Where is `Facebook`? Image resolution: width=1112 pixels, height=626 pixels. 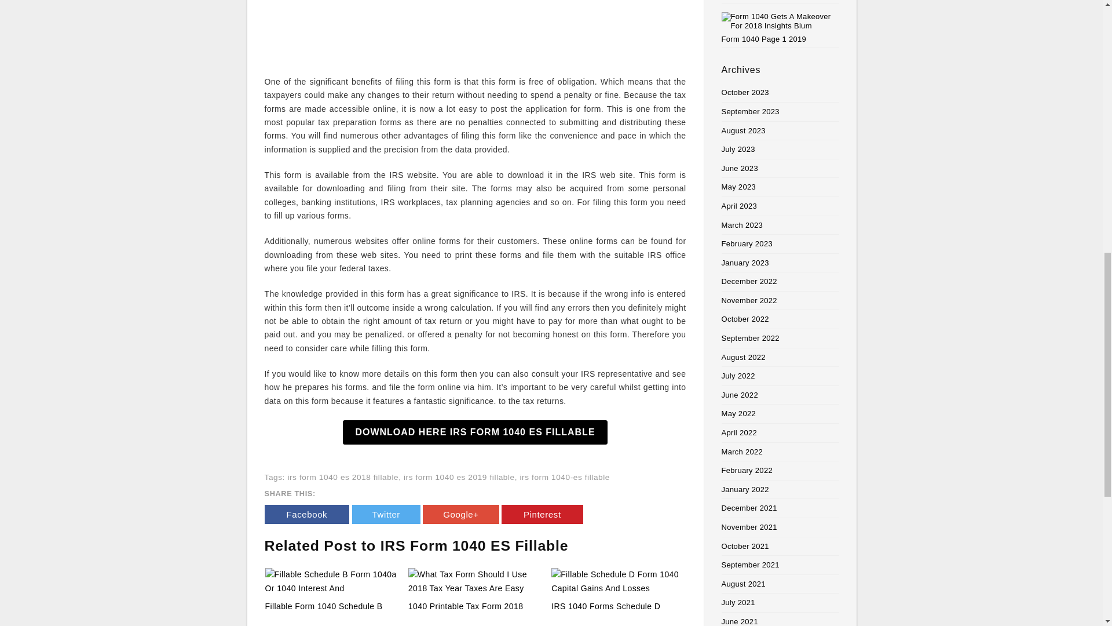 Facebook is located at coordinates (306, 514).